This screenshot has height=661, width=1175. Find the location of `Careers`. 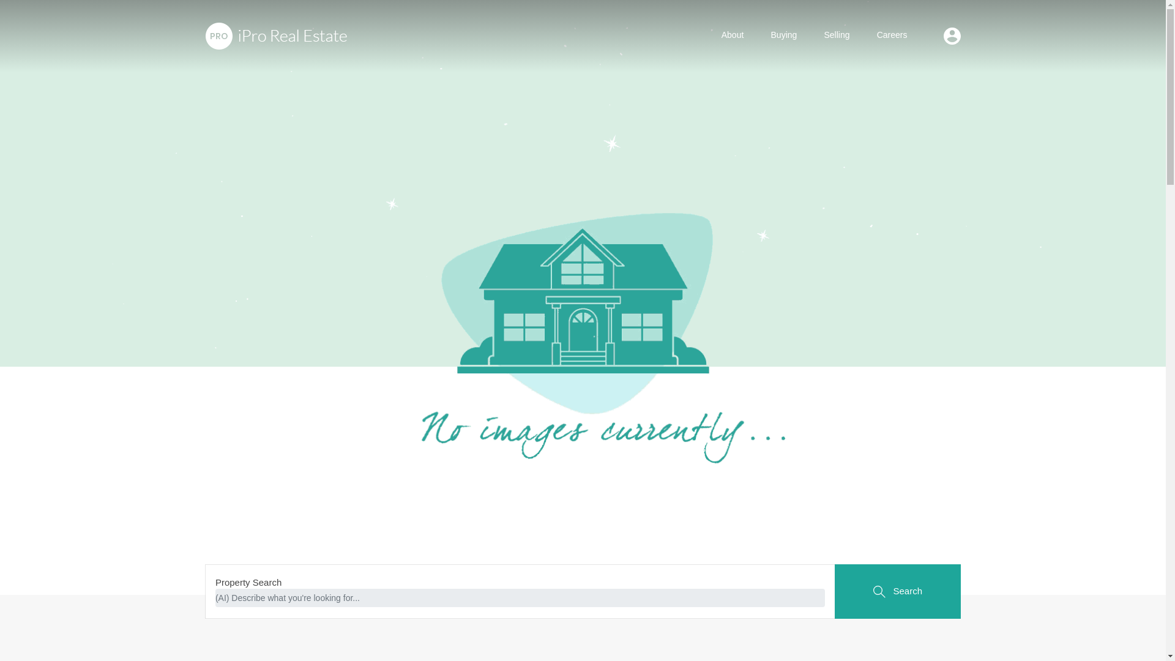

Careers is located at coordinates (892, 35).